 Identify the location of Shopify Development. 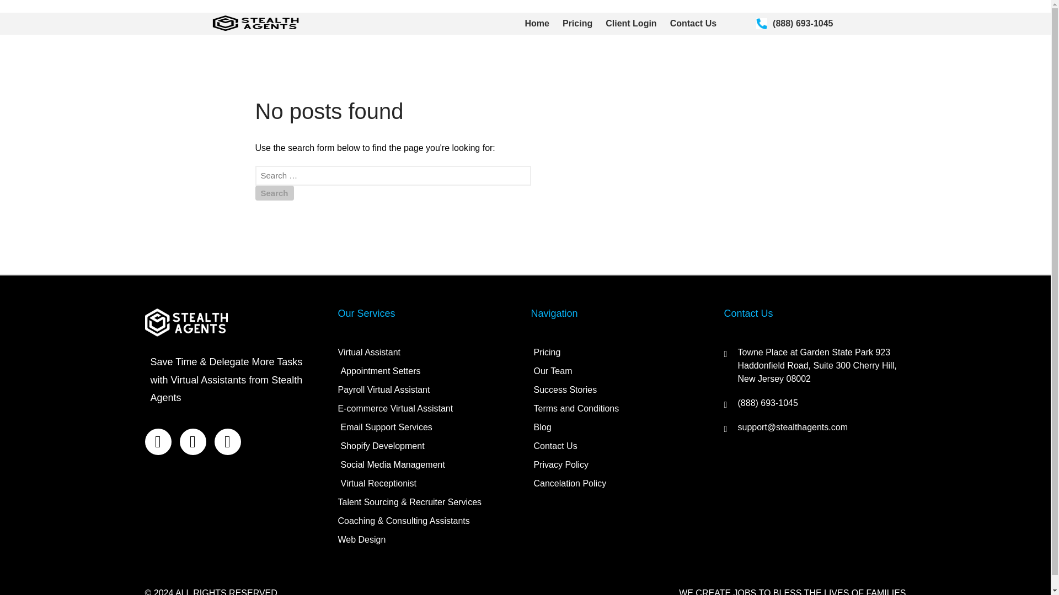
(429, 446).